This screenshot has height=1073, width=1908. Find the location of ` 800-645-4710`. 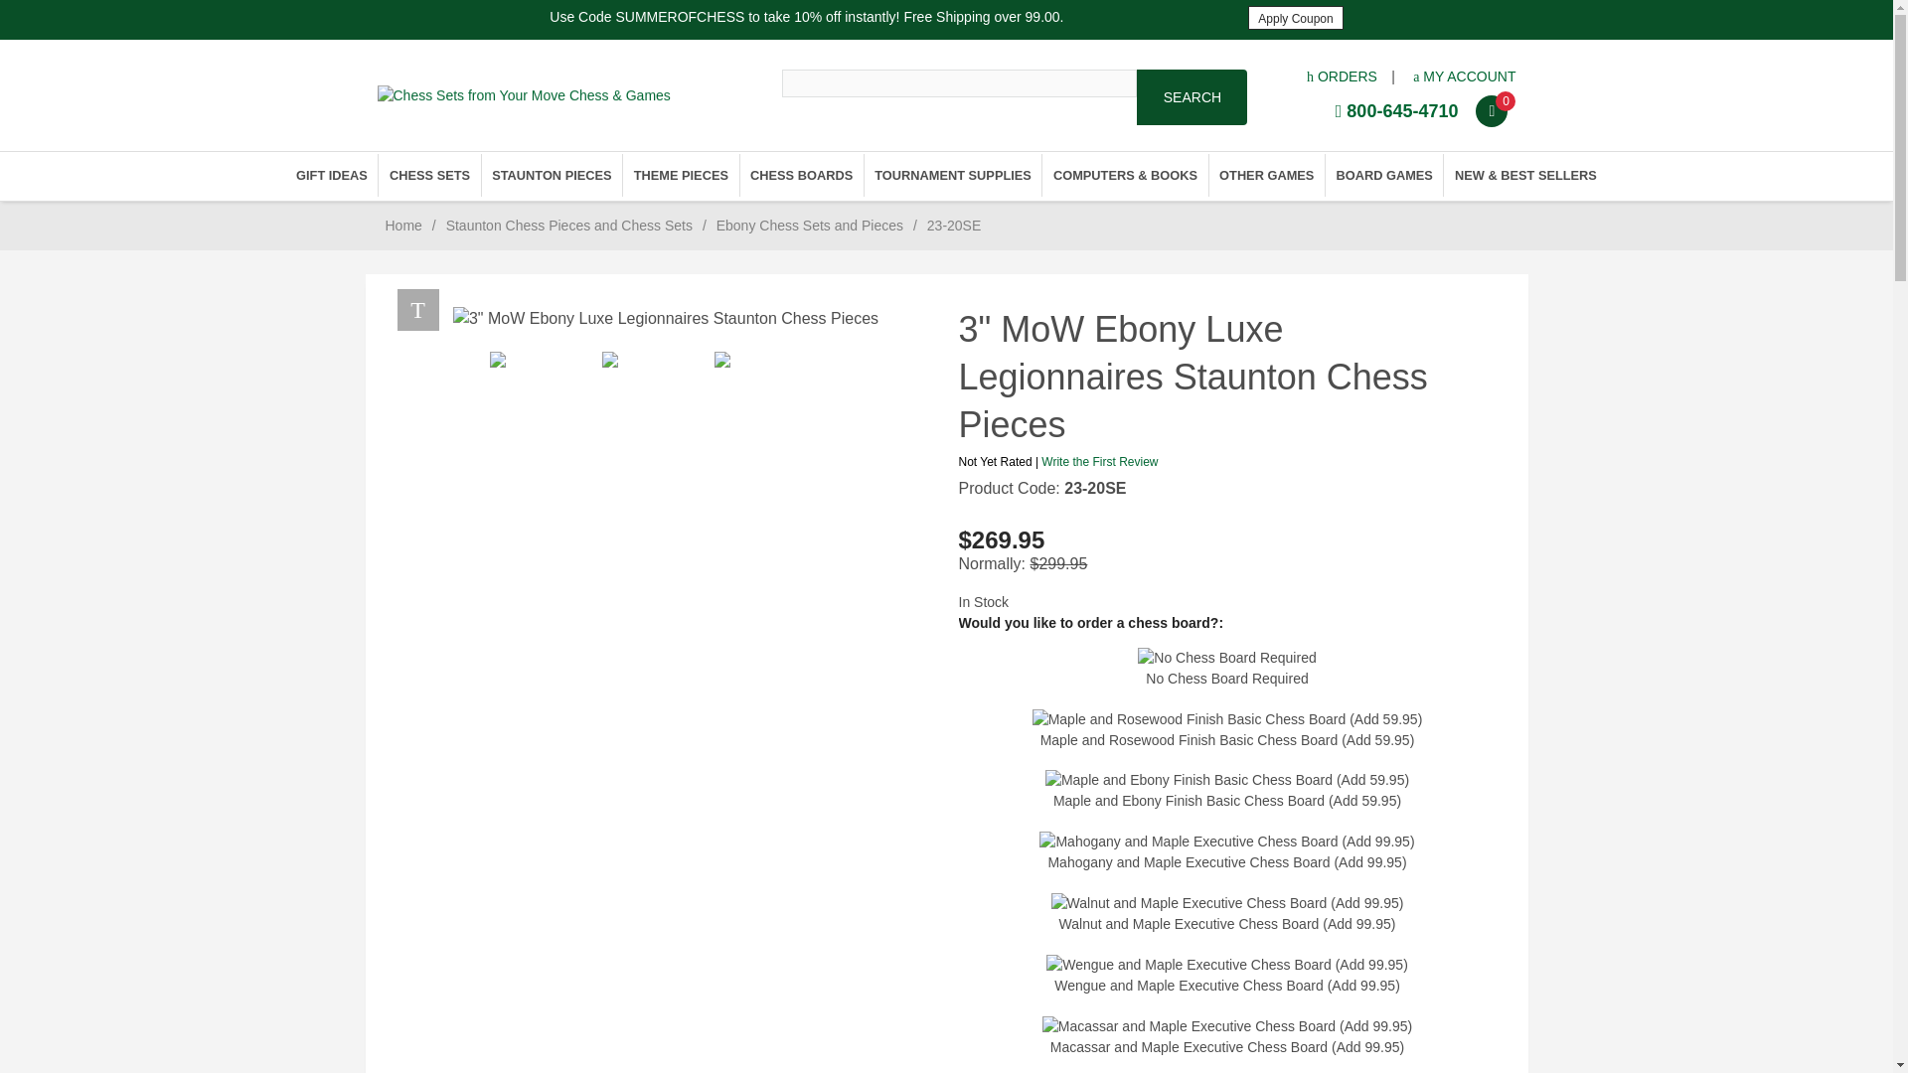

 800-645-4710 is located at coordinates (1397, 111).